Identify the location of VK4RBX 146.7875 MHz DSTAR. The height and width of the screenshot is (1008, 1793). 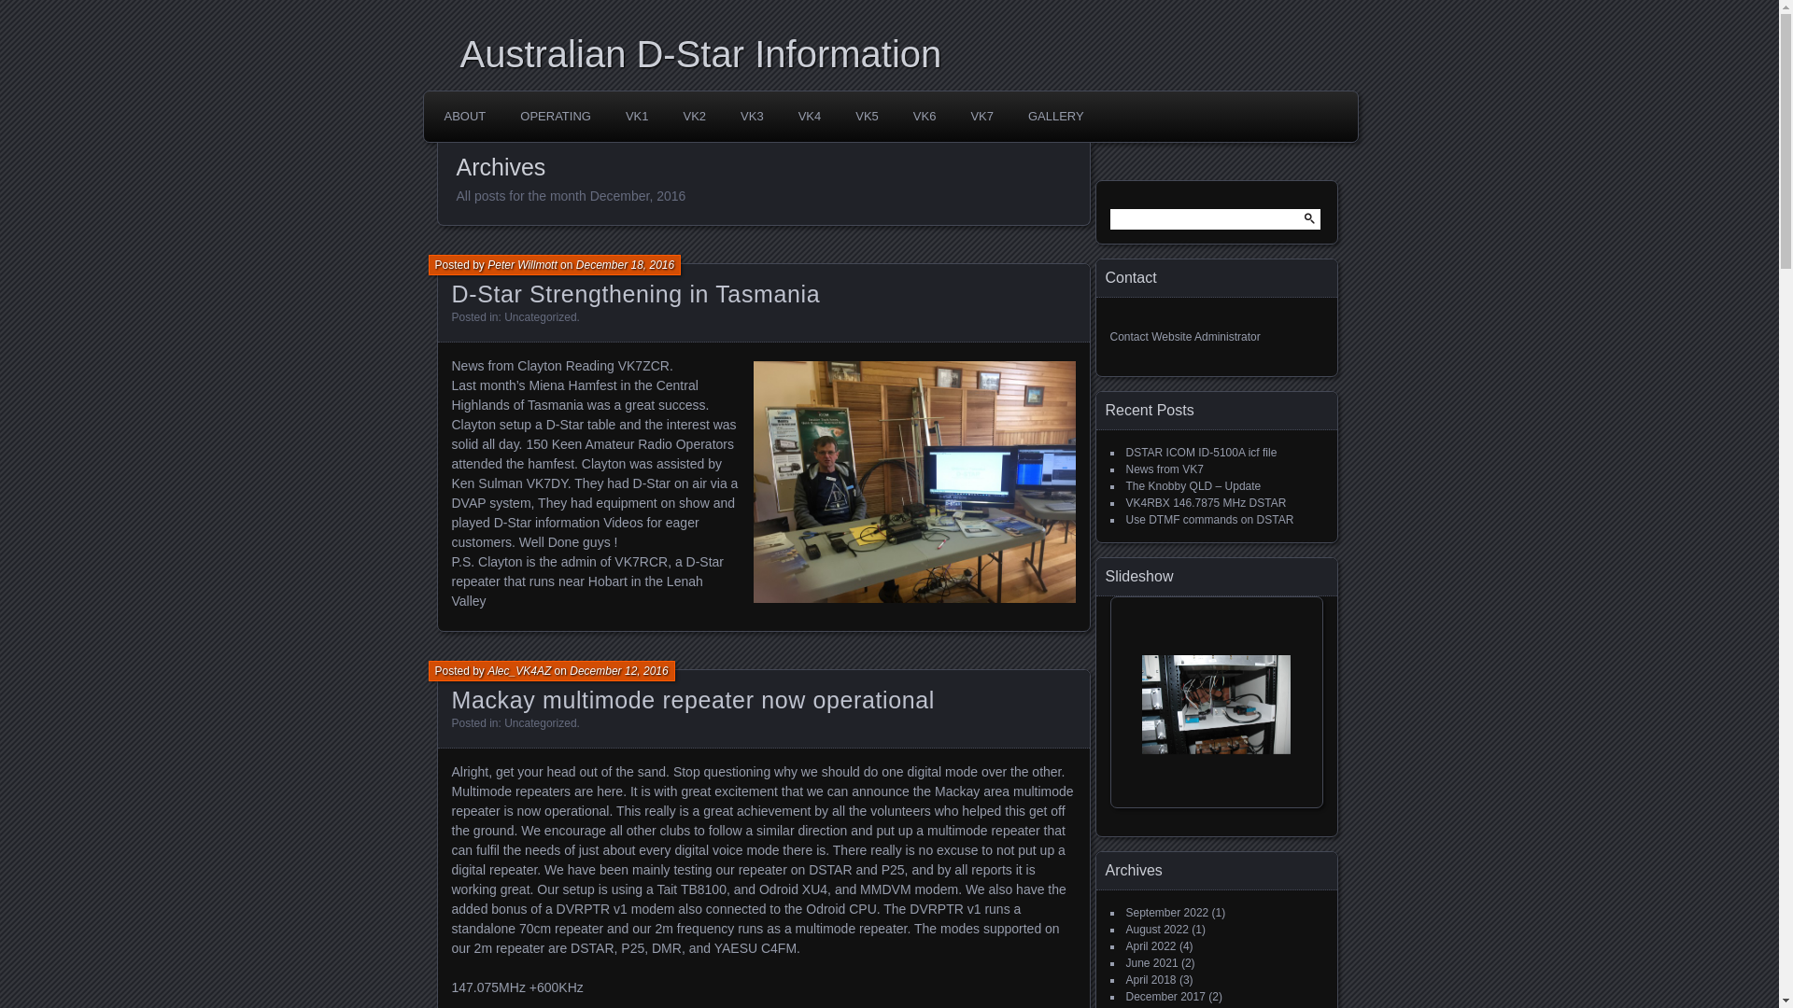
(1207, 503).